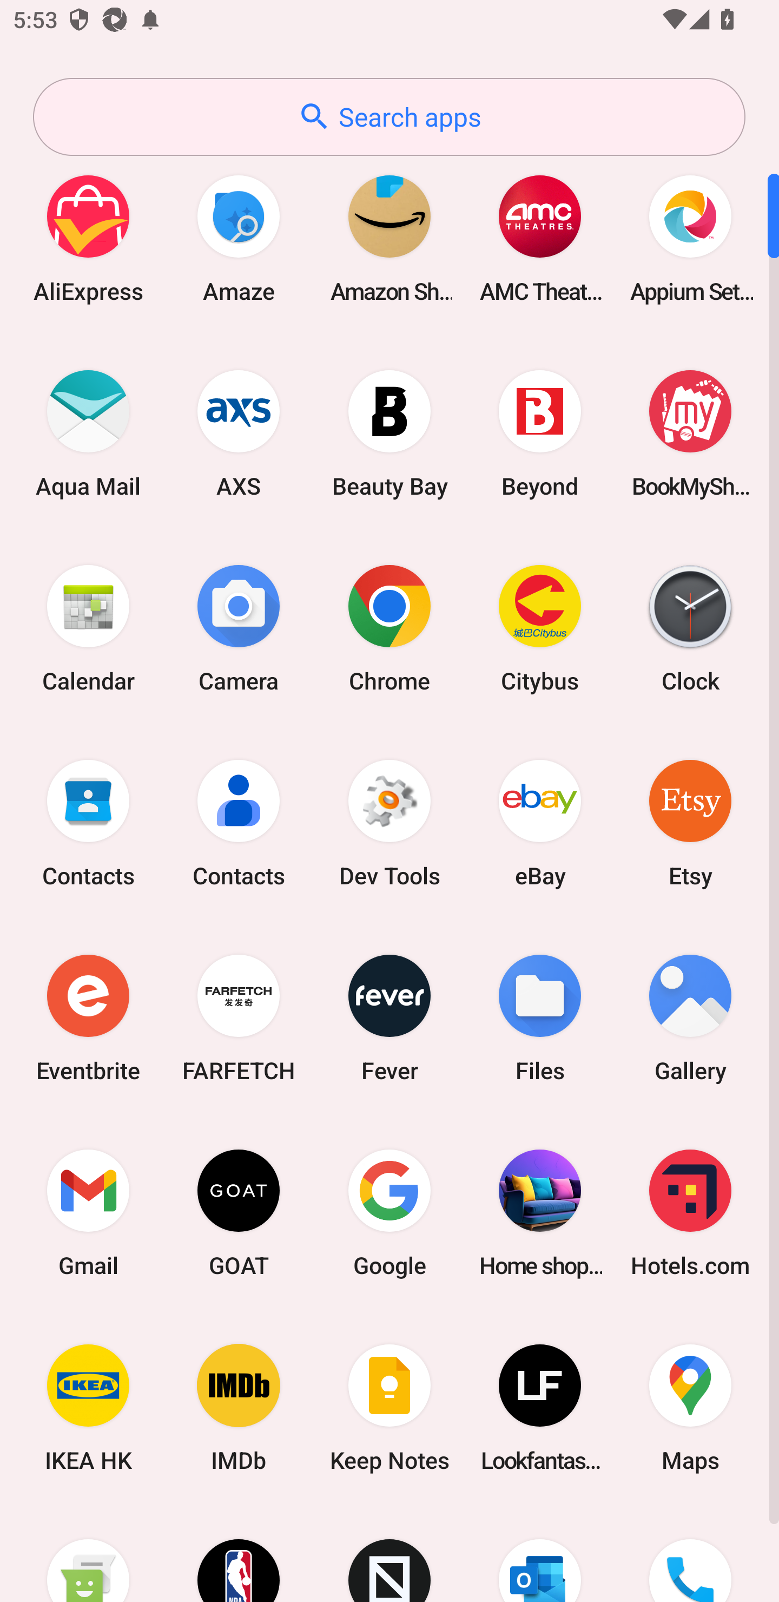 This screenshot has width=779, height=1602. What do you see at coordinates (690, 433) in the screenshot?
I see `BookMyShow` at bounding box center [690, 433].